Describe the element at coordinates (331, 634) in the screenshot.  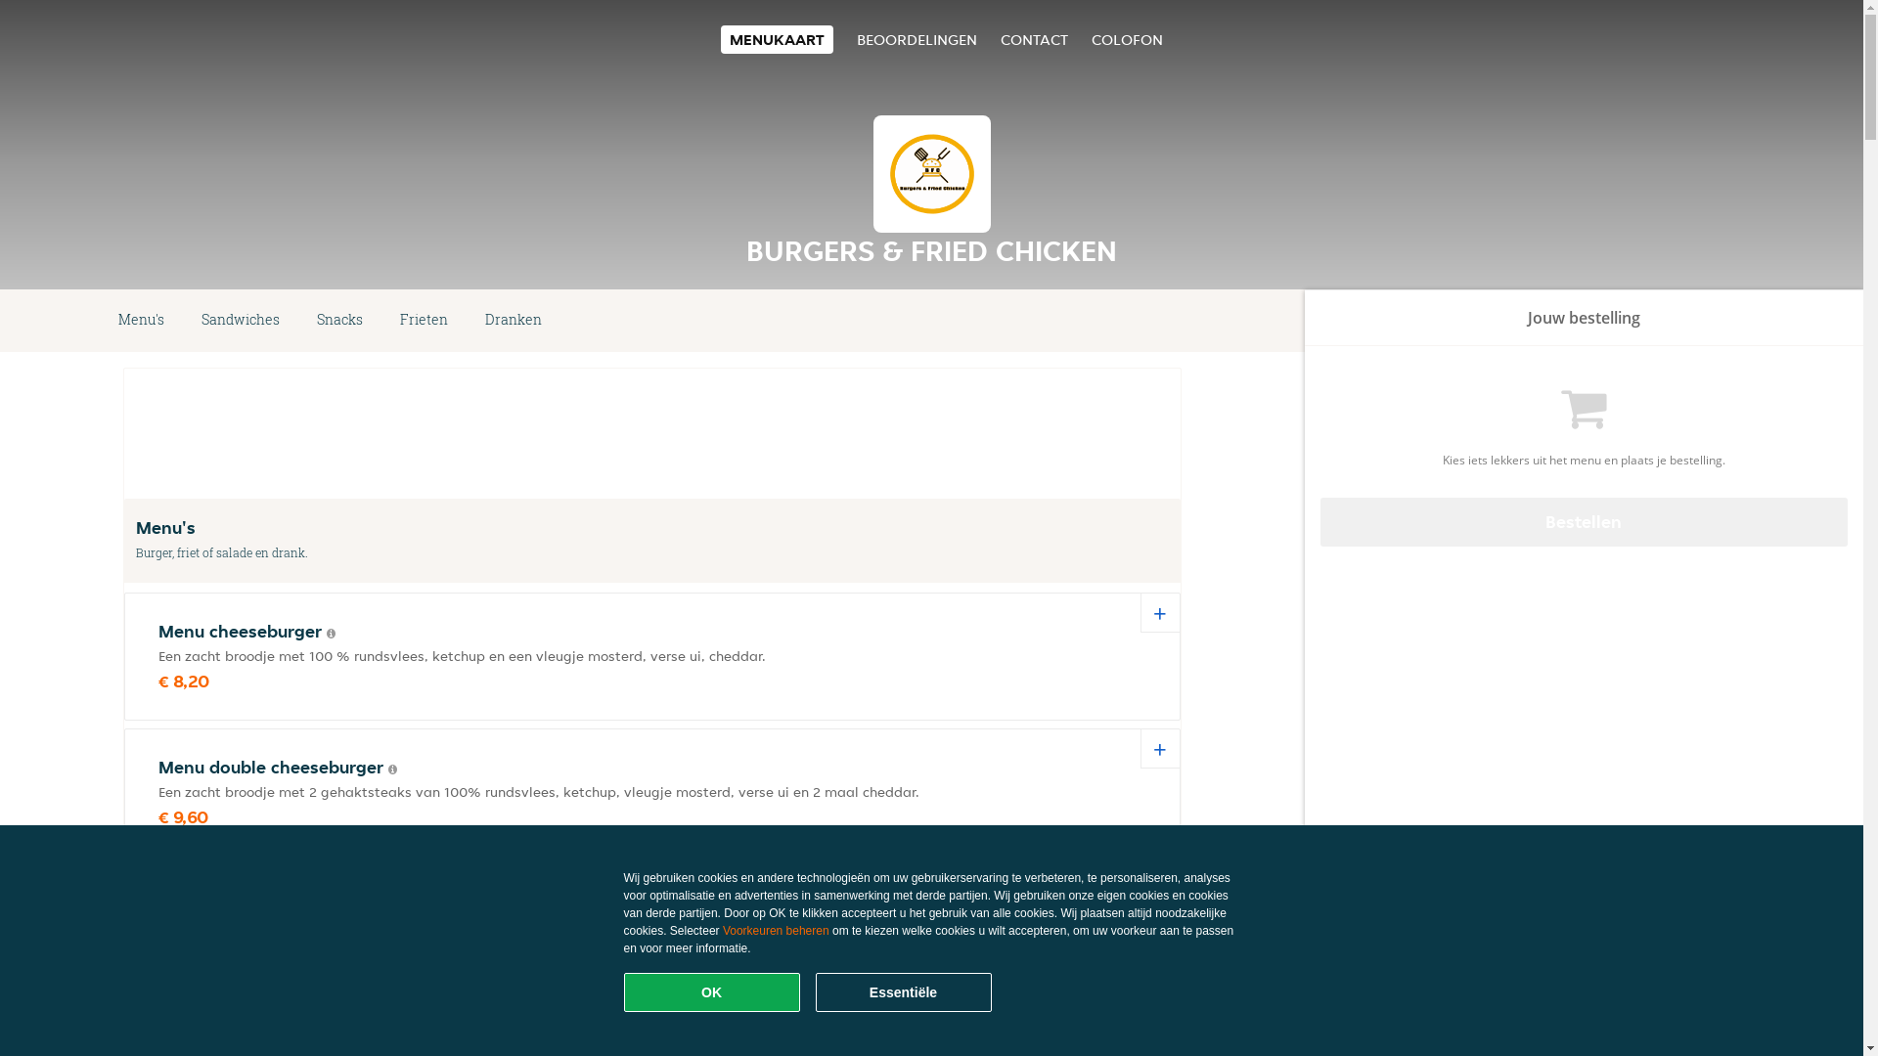
I see `Meer productinformatie` at that location.